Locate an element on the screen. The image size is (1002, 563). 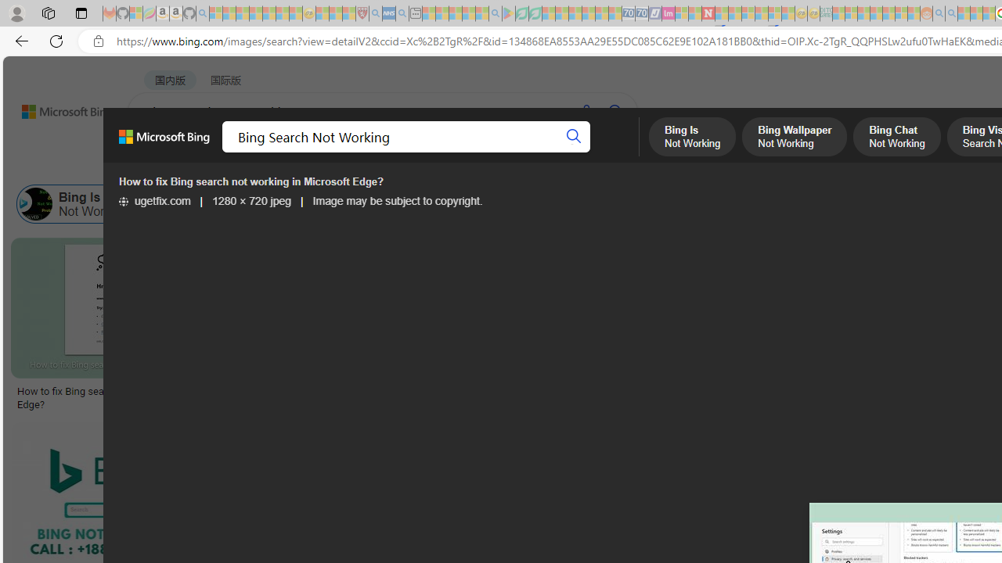
Search button is located at coordinates (573, 136).